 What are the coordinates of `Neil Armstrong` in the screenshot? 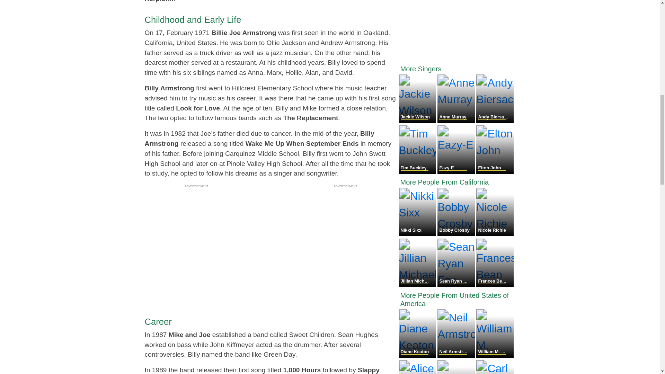 It's located at (456, 356).